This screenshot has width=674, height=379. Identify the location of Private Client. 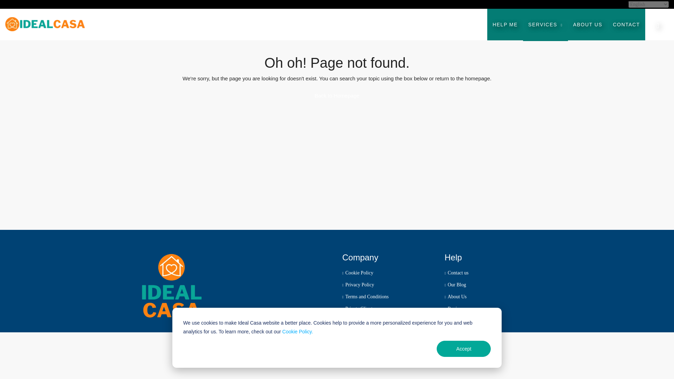
(357, 308).